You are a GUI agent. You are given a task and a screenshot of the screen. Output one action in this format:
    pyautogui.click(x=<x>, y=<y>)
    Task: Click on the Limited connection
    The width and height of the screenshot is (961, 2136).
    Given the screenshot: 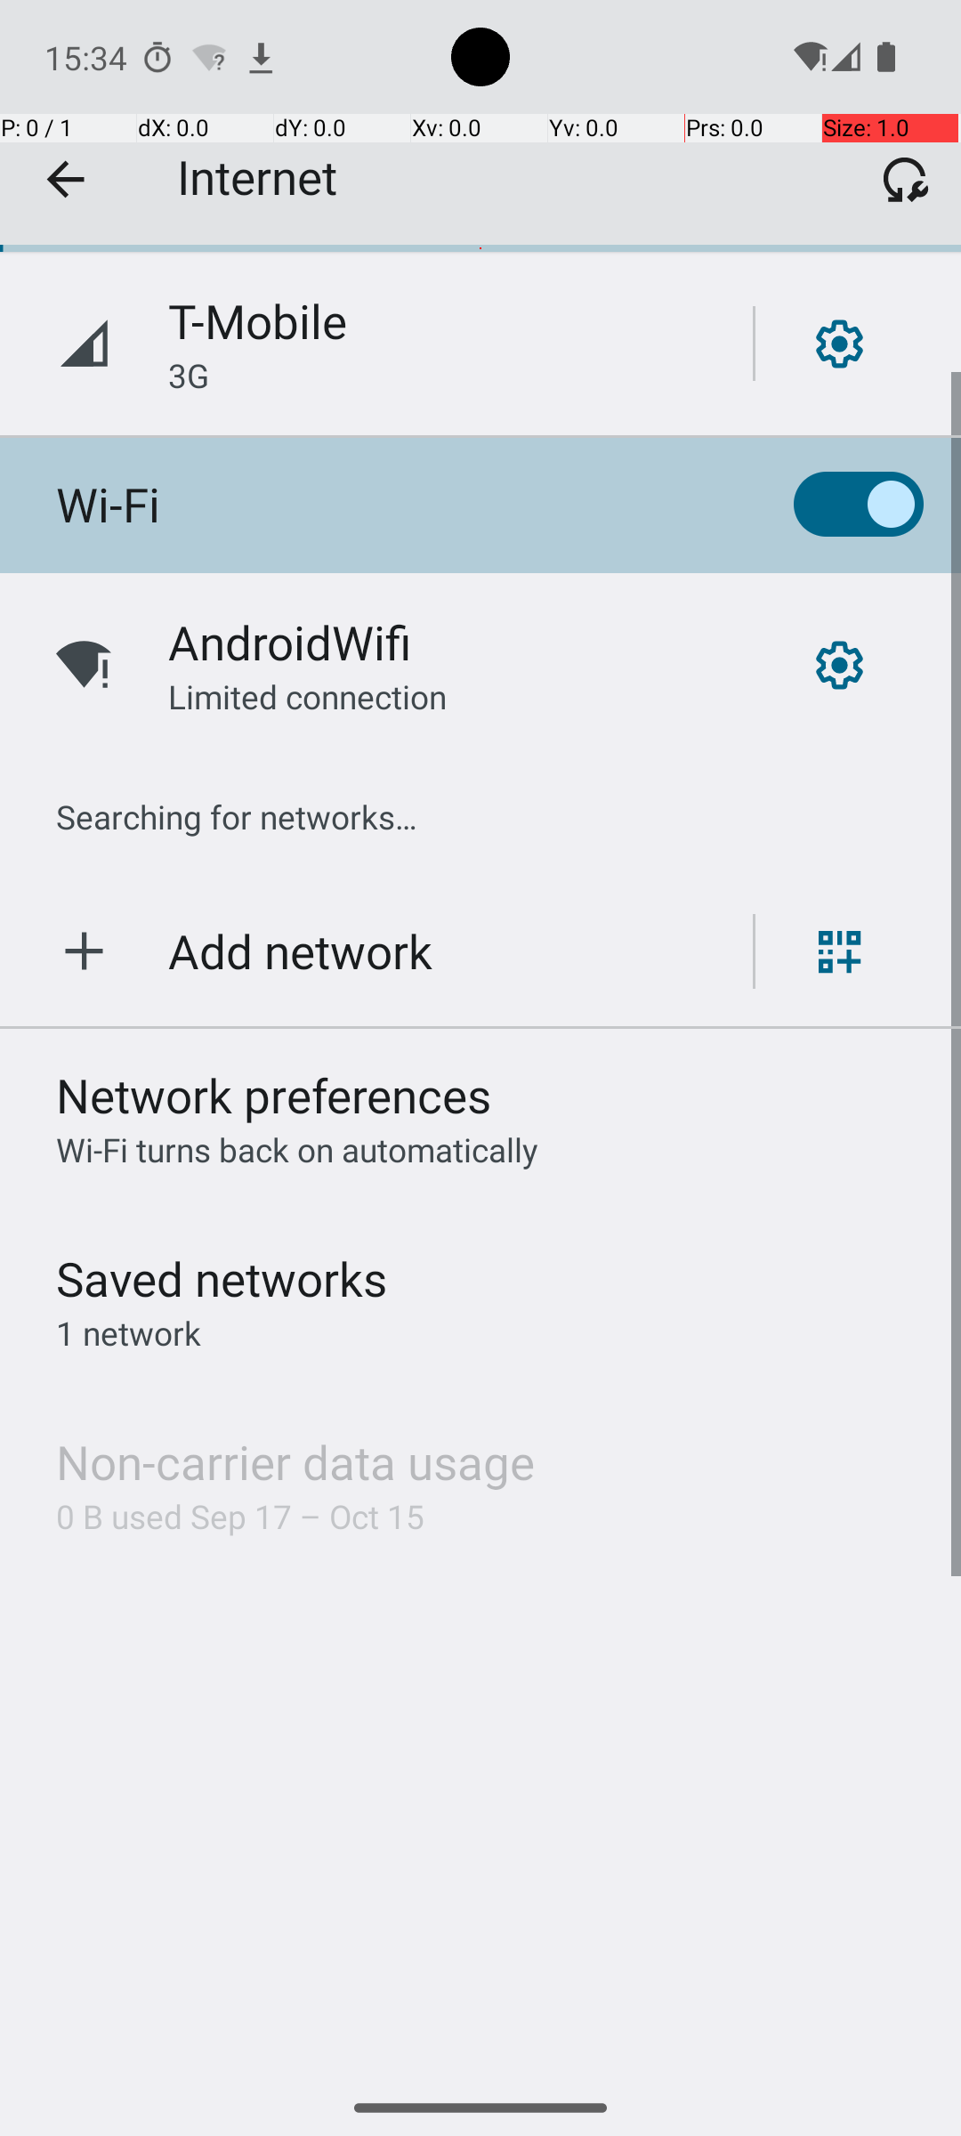 What is the action you would take?
    pyautogui.click(x=308, y=696)
    